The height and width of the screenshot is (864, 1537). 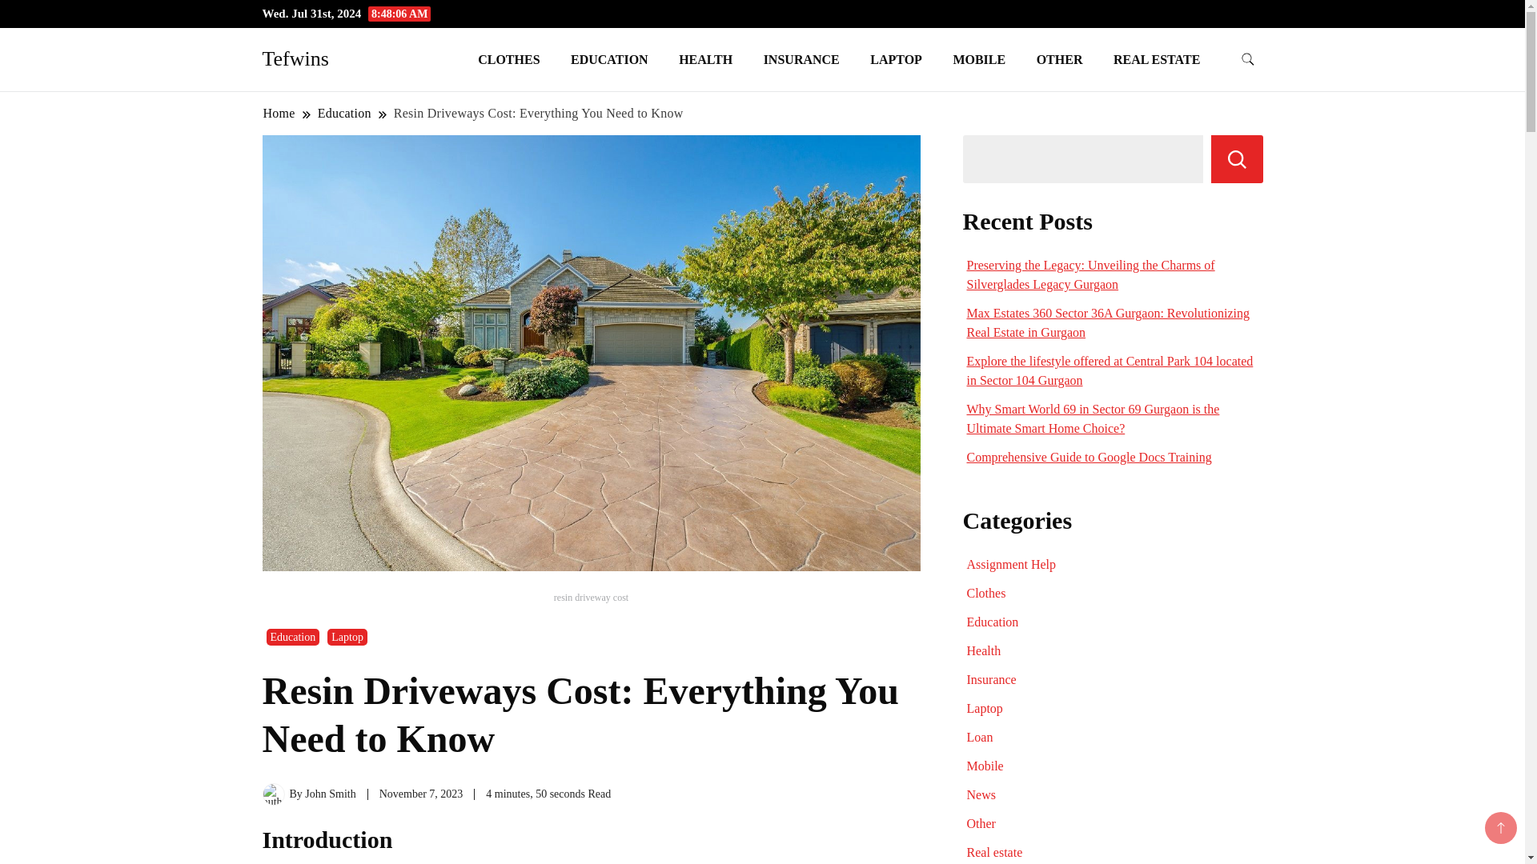 What do you see at coordinates (347, 637) in the screenshot?
I see `Laptop` at bounding box center [347, 637].